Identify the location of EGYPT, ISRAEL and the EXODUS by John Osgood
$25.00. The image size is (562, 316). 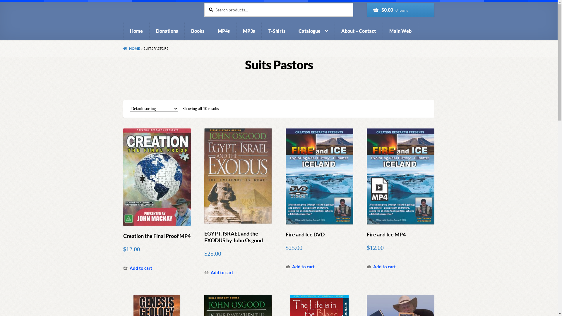
(238, 194).